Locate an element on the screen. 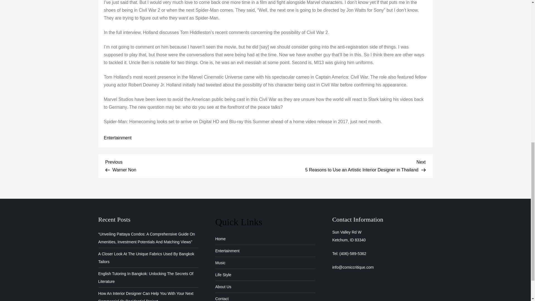  Life Style is located at coordinates (220, 239).